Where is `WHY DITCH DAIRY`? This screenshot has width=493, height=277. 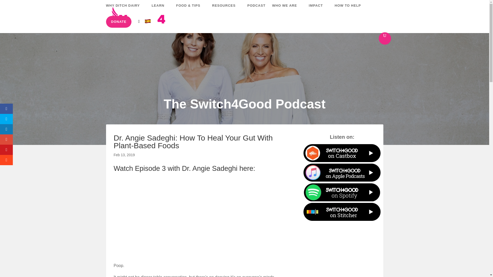
WHY DITCH DAIRY is located at coordinates (125, 10).